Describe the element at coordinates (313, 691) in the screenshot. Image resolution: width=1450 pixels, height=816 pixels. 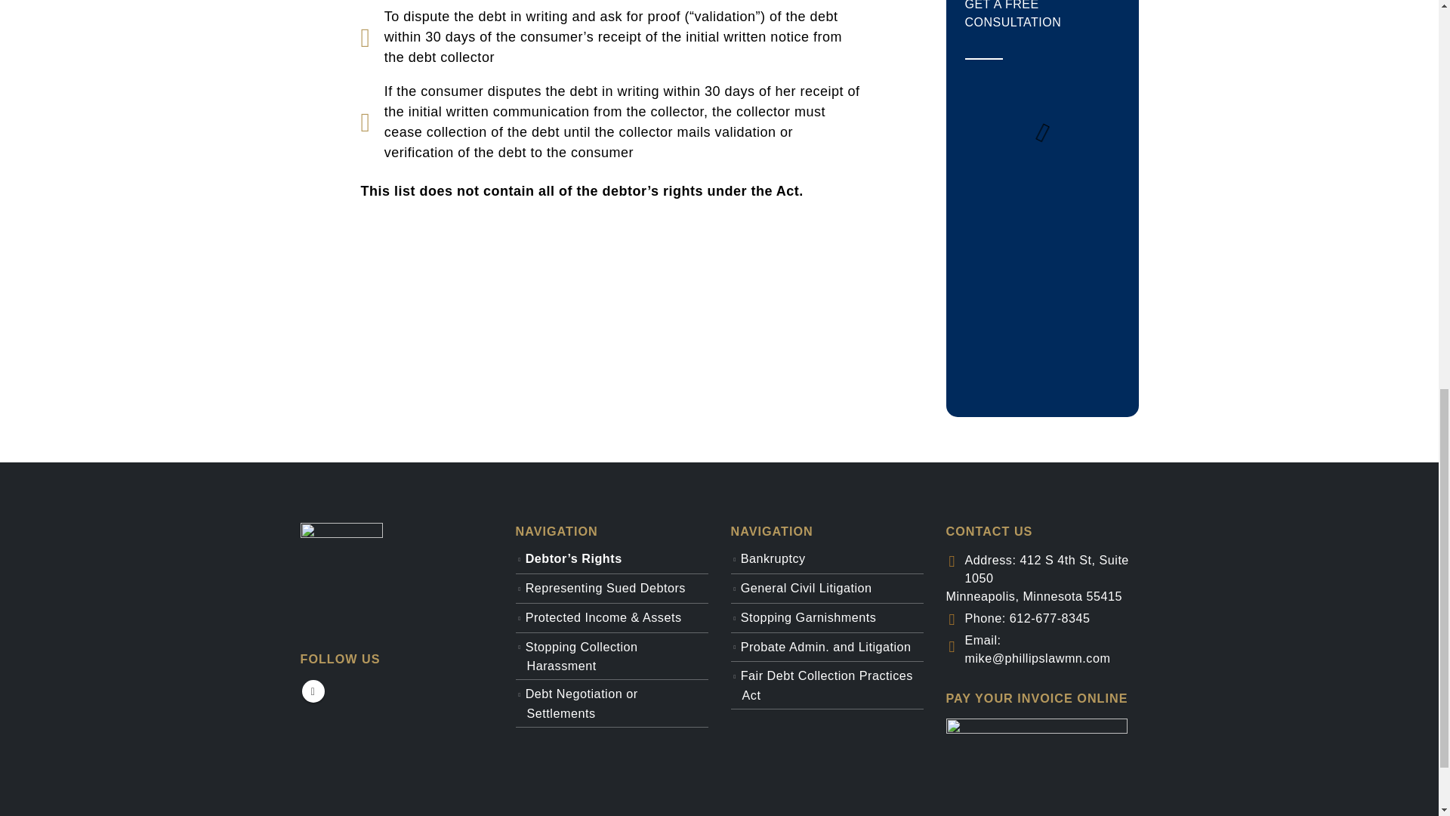
I see `Facebook` at that location.